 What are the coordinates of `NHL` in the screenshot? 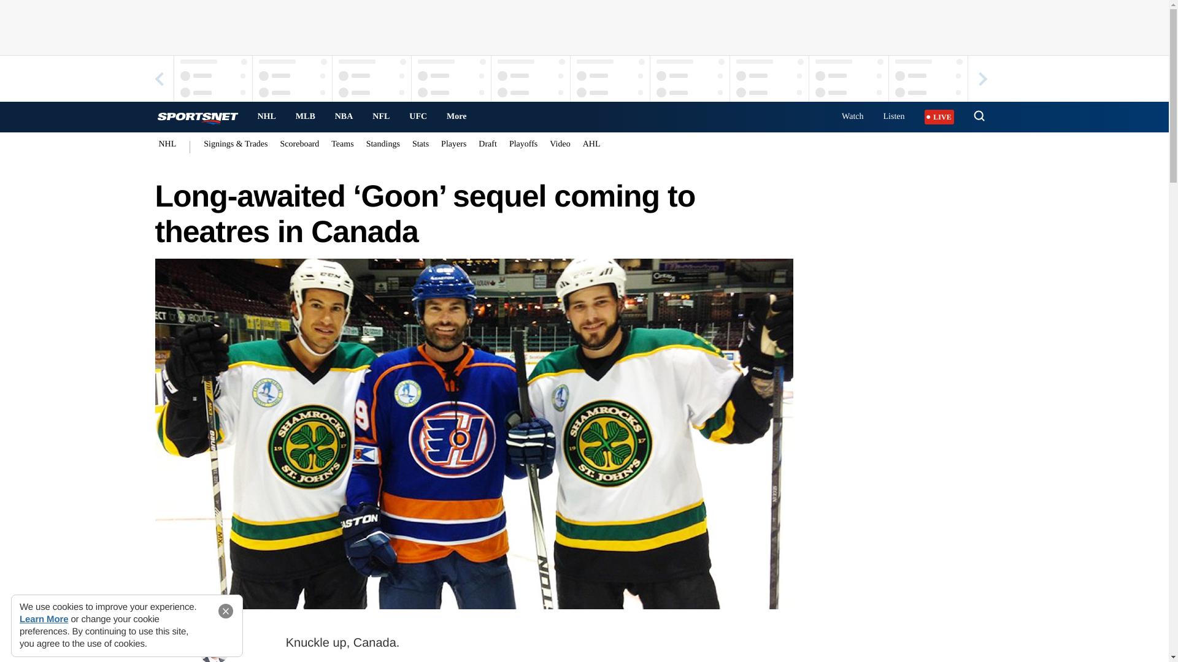 It's located at (266, 116).